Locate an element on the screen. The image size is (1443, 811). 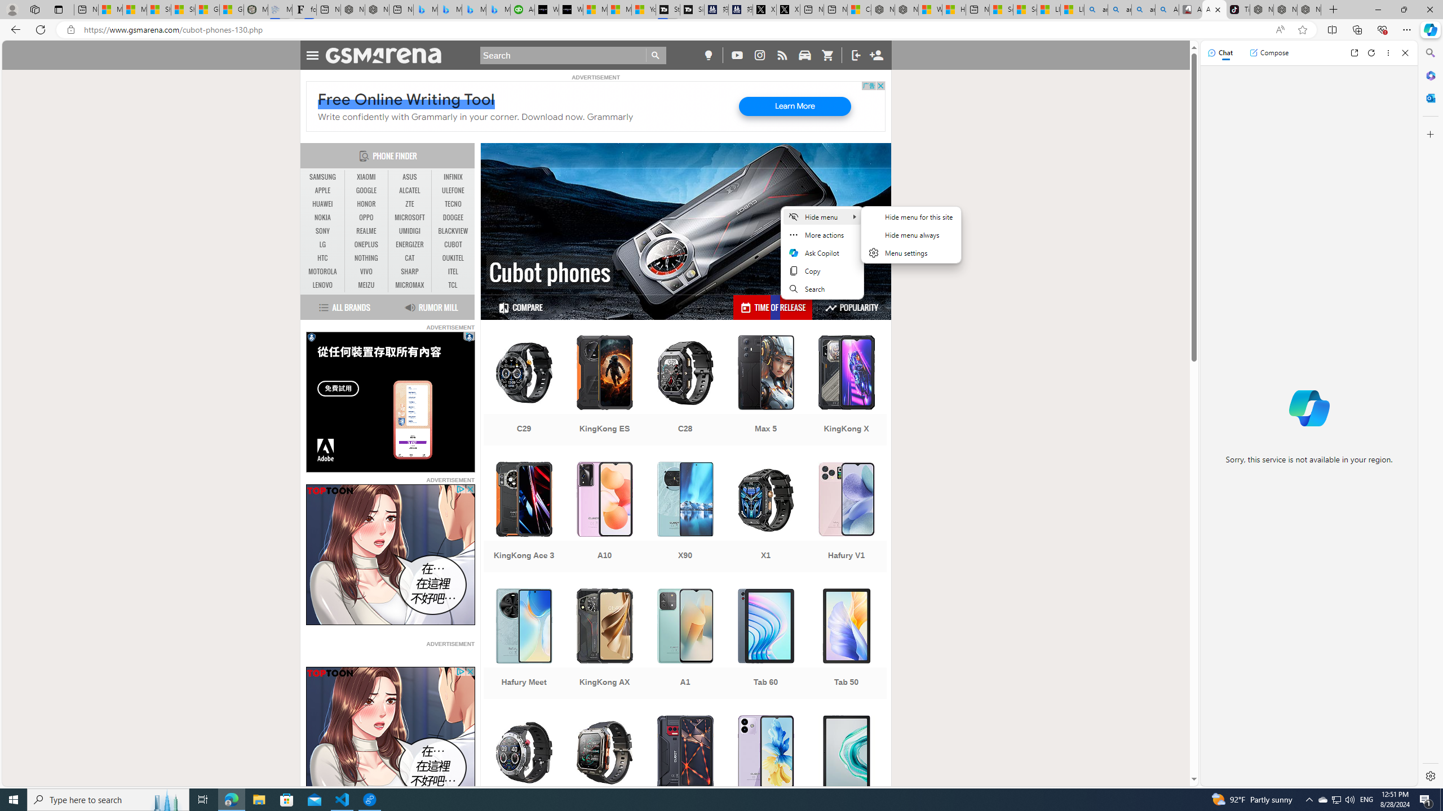
Side bar is located at coordinates (1431, 415).